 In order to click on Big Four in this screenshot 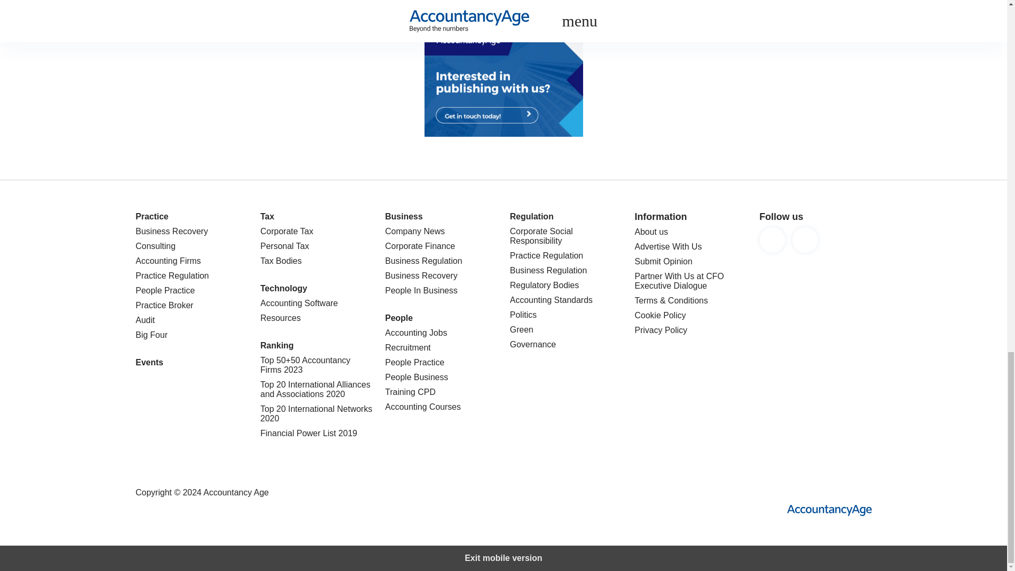, I will do `click(191, 335)`.